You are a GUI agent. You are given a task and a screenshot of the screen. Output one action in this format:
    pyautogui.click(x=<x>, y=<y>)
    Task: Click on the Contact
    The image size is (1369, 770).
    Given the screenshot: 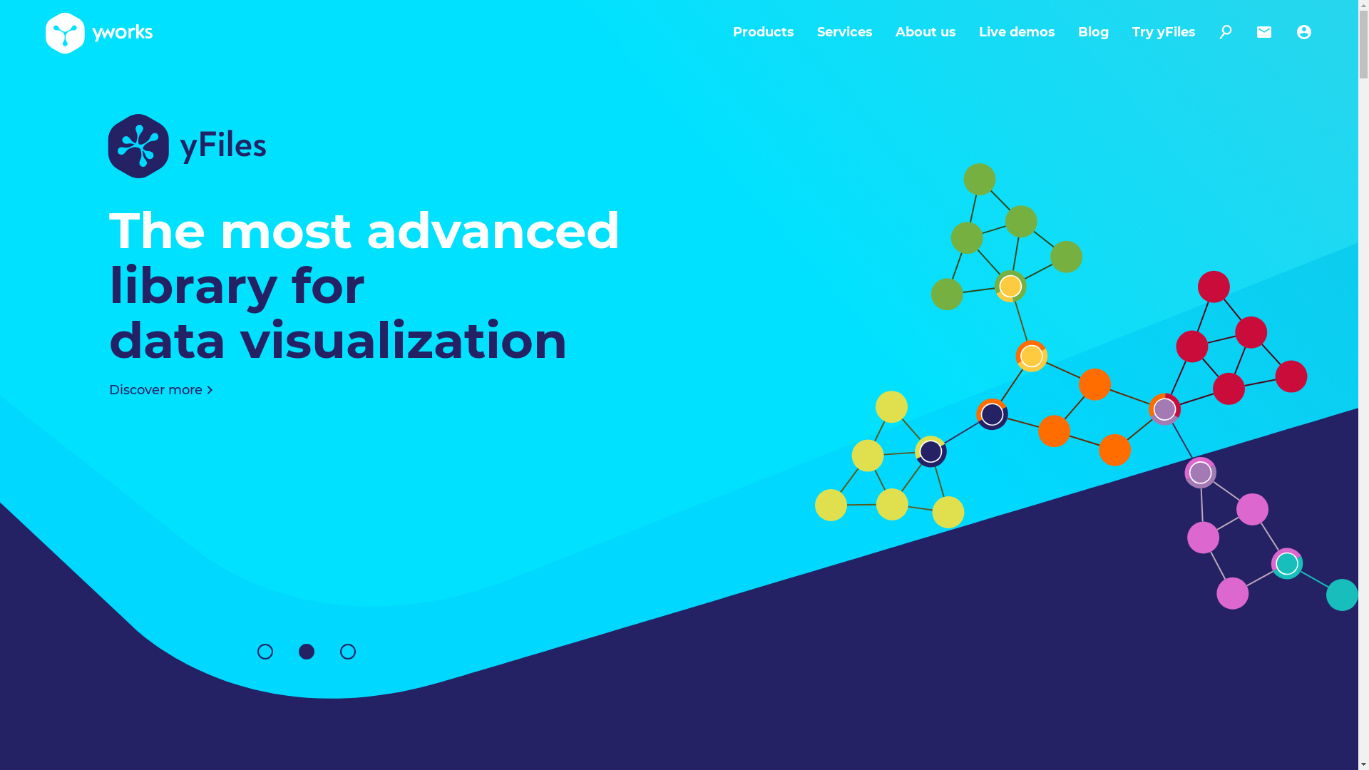 What is the action you would take?
    pyautogui.click(x=1253, y=32)
    